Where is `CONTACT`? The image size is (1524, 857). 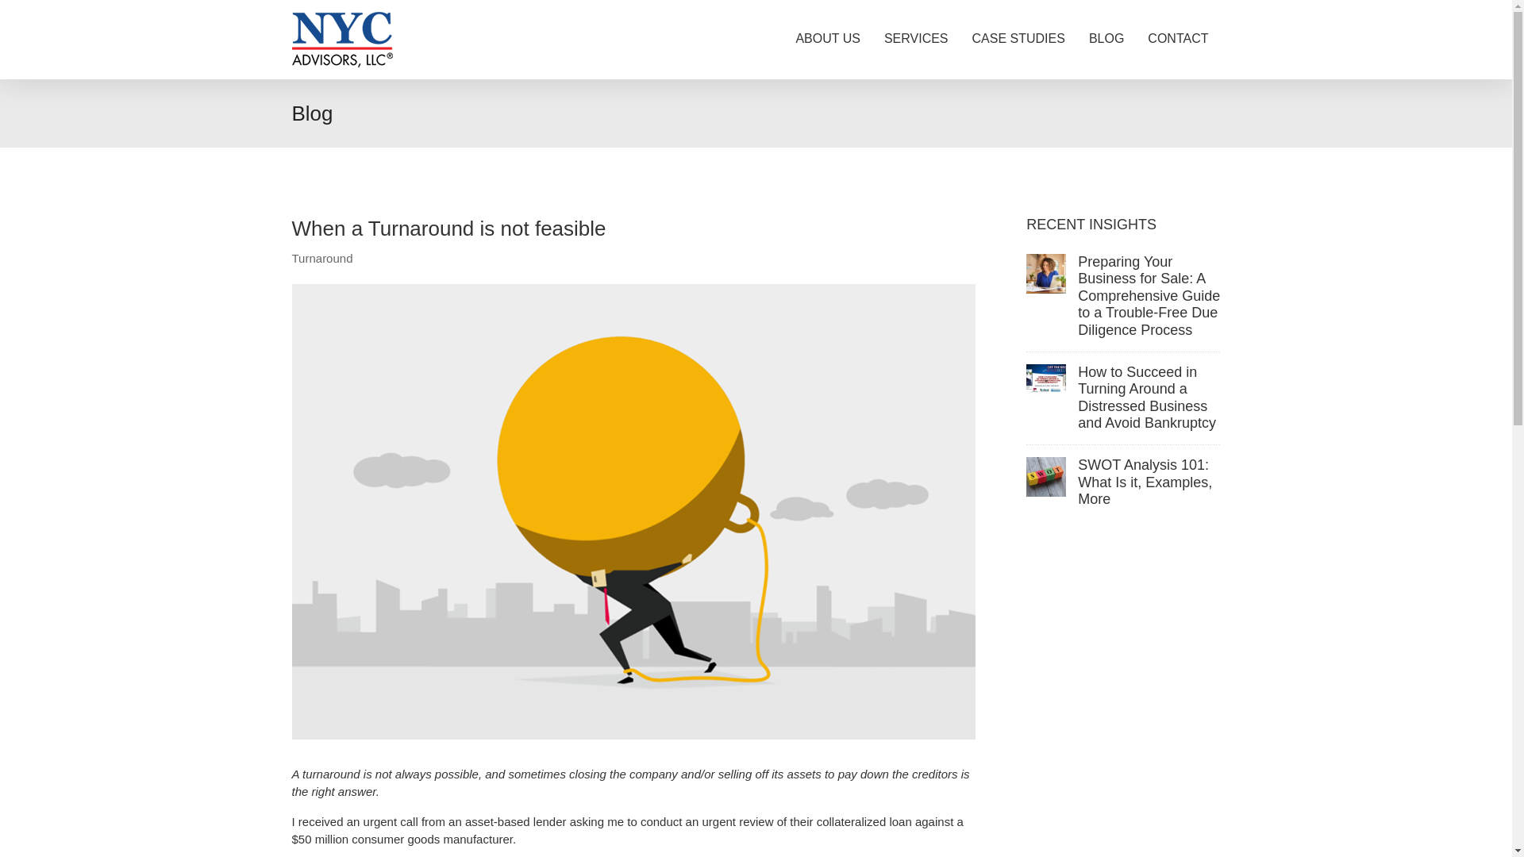 CONTACT is located at coordinates (1178, 39).